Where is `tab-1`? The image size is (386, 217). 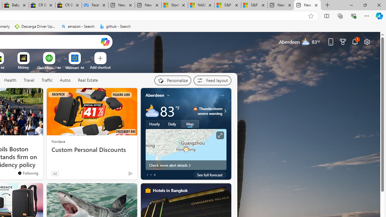
tab-1 is located at coordinates (151, 175).